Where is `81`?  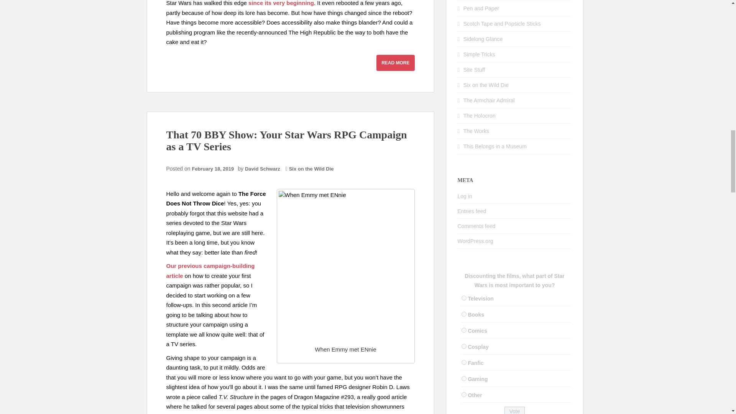 81 is located at coordinates (464, 362).